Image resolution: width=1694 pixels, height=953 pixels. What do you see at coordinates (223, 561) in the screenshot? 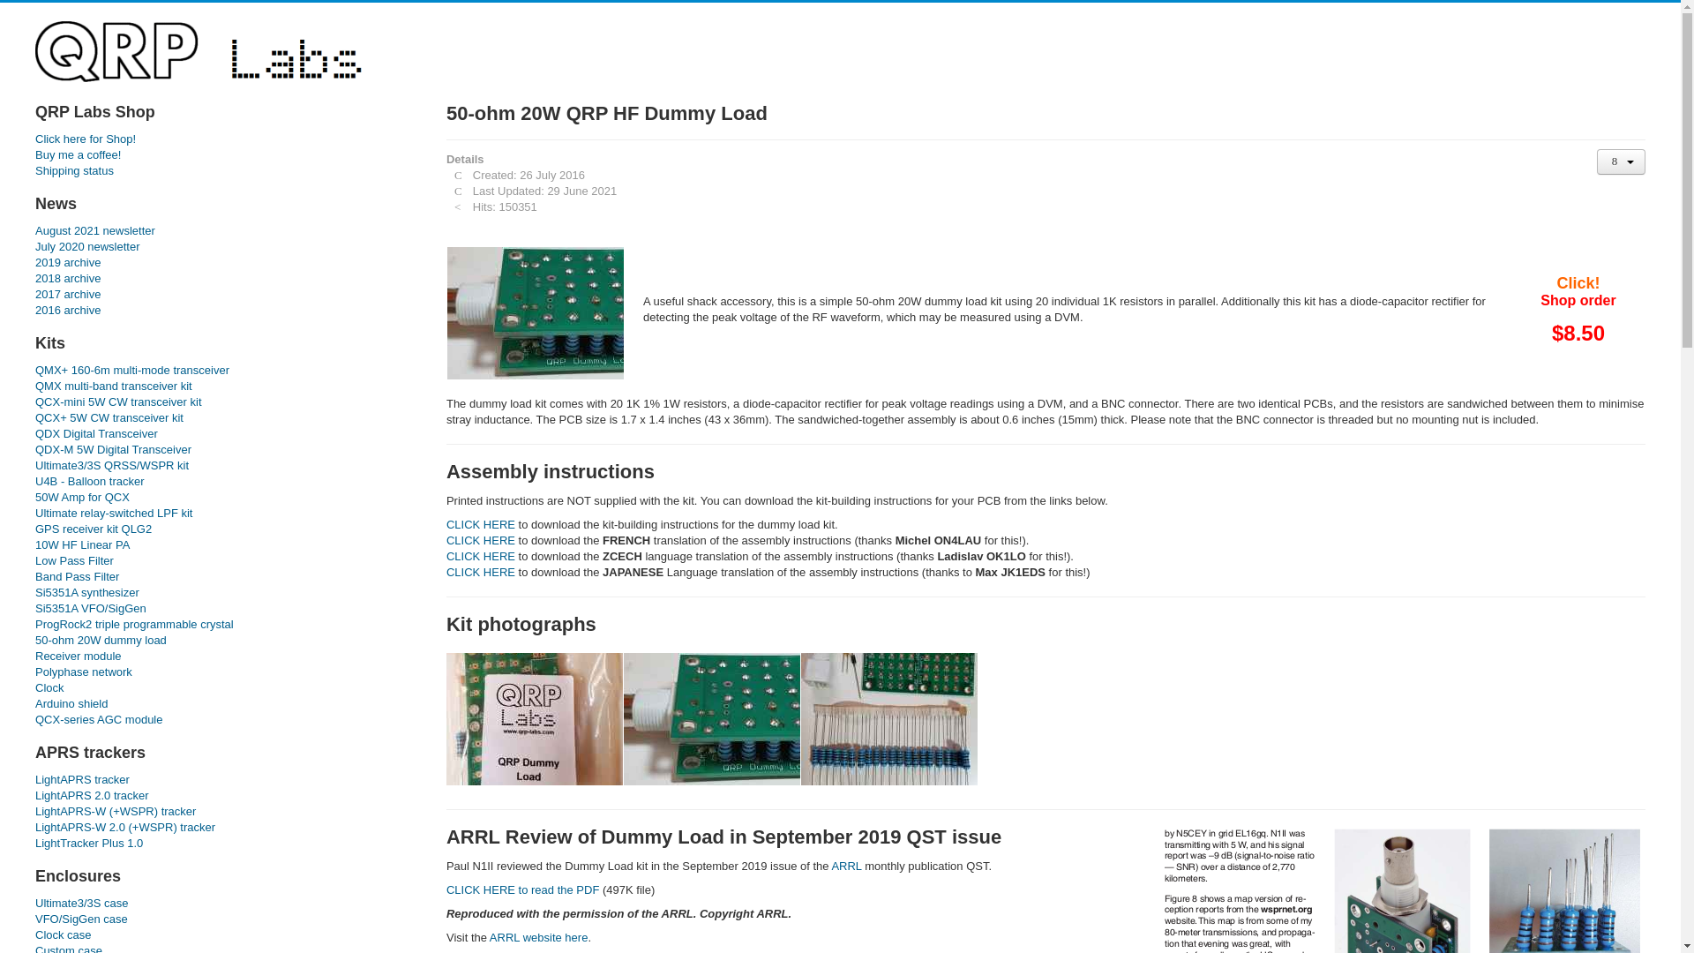
I see `Low Pass Filter` at bounding box center [223, 561].